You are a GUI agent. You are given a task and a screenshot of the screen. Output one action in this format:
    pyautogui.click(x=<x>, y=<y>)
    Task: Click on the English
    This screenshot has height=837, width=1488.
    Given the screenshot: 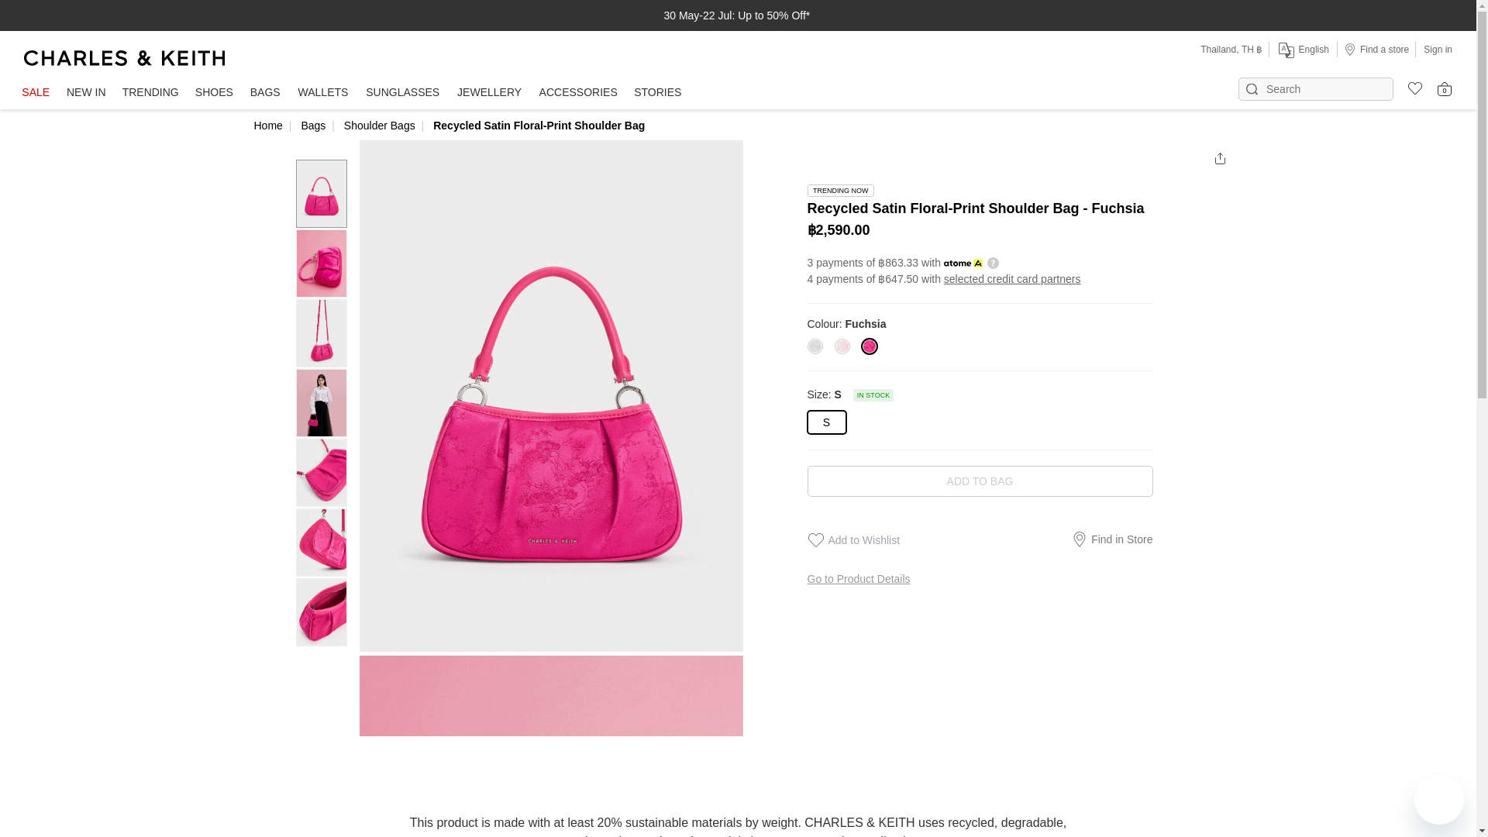 What is the action you would take?
    pyautogui.click(x=1302, y=50)
    